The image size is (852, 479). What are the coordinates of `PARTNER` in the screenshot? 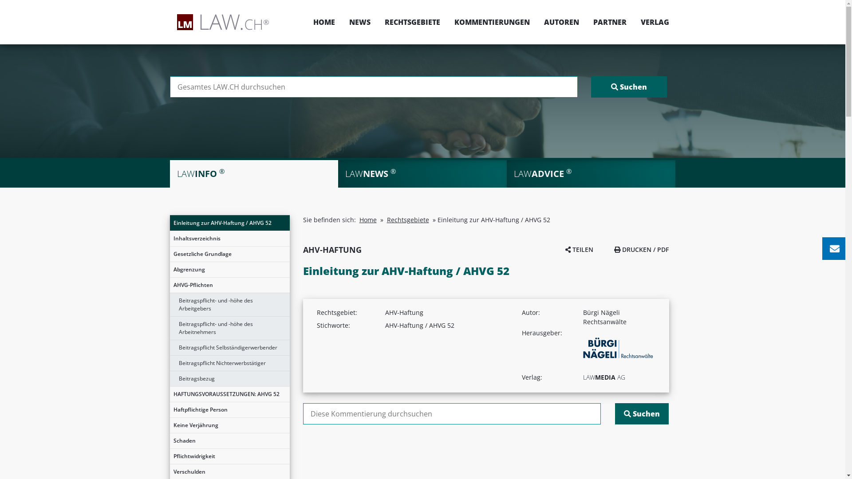 It's located at (610, 22).